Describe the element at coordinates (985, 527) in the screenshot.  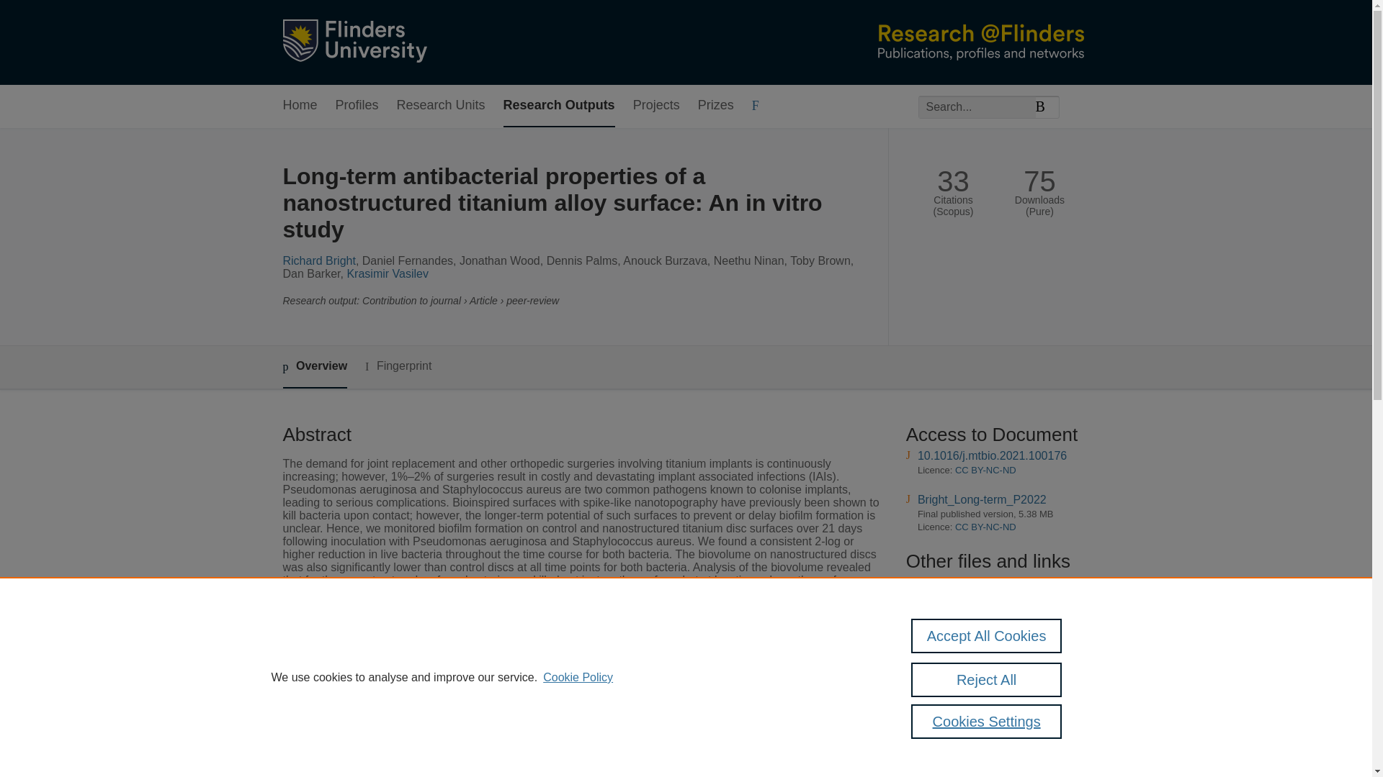
I see `CC BY-NC-ND` at that location.